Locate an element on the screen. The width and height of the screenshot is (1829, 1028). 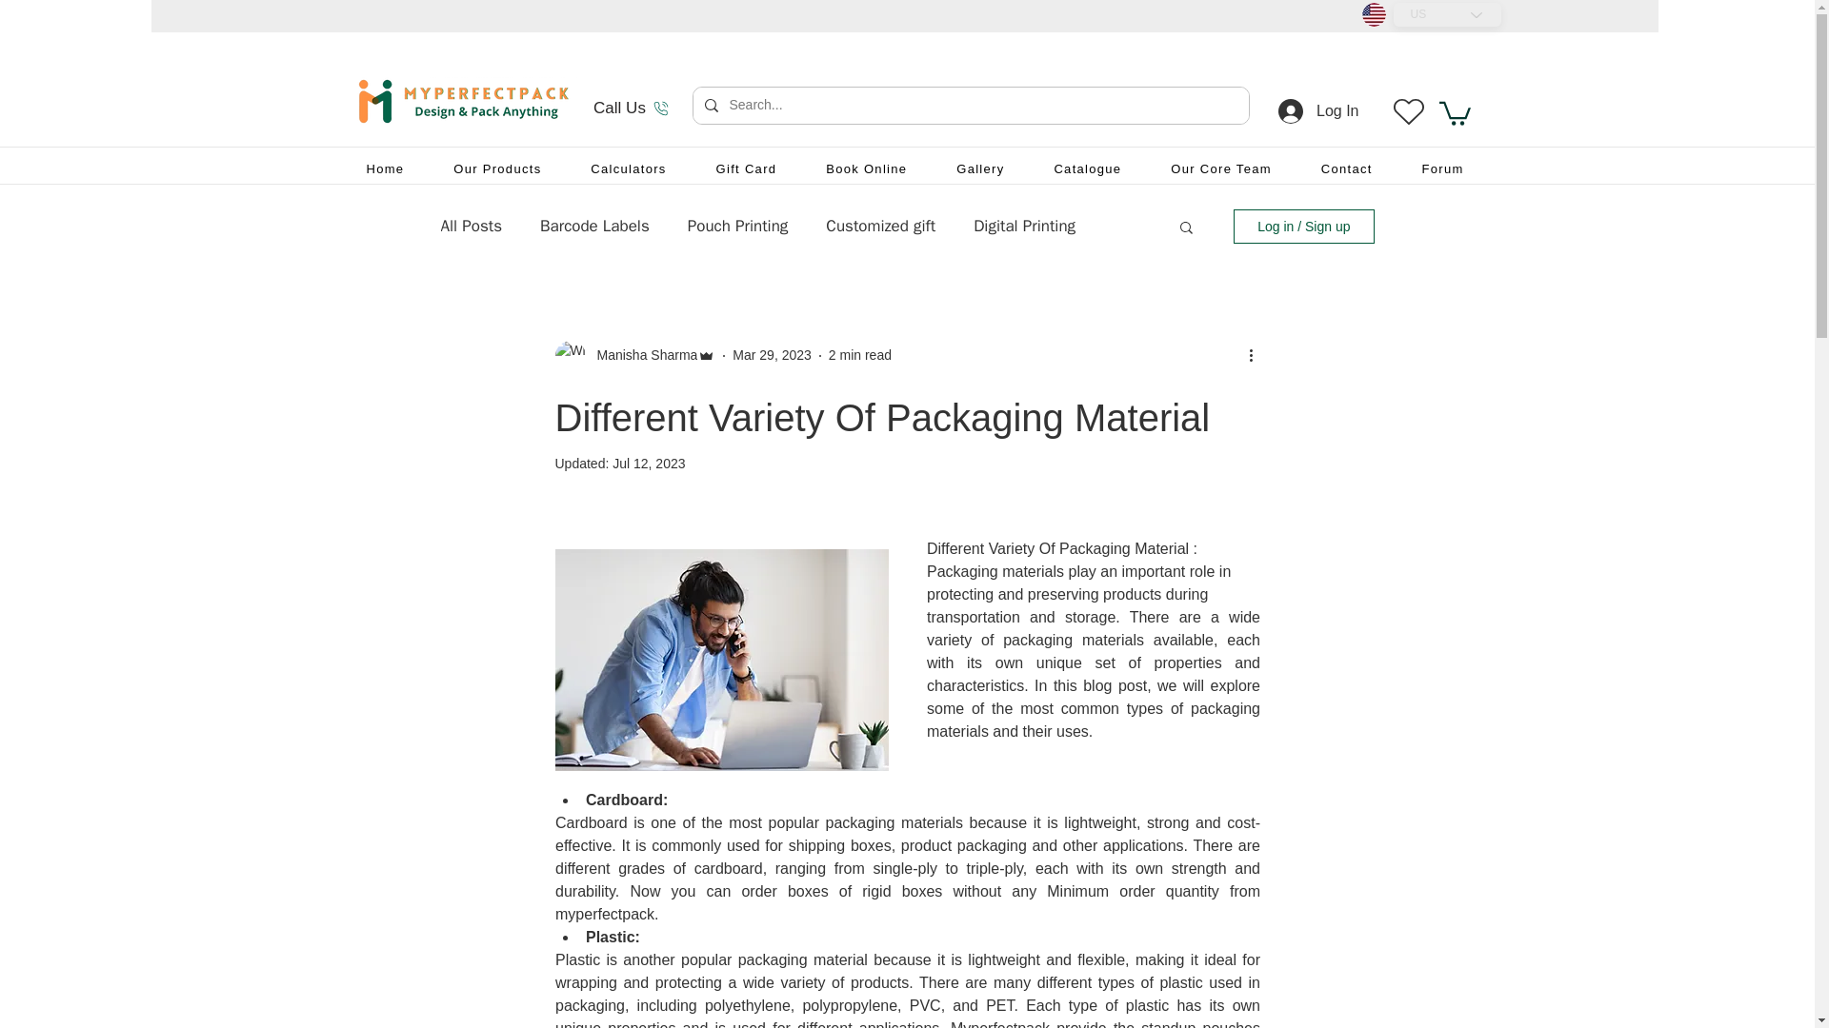
Gallery is located at coordinates (979, 169).